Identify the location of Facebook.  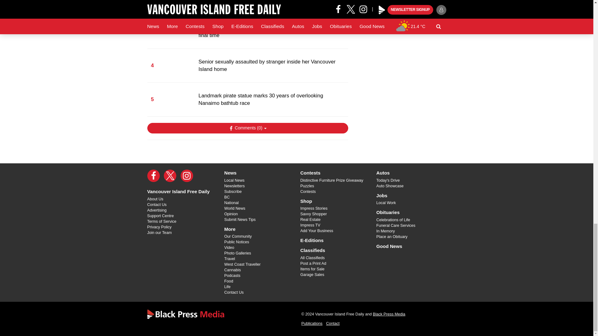
(153, 176).